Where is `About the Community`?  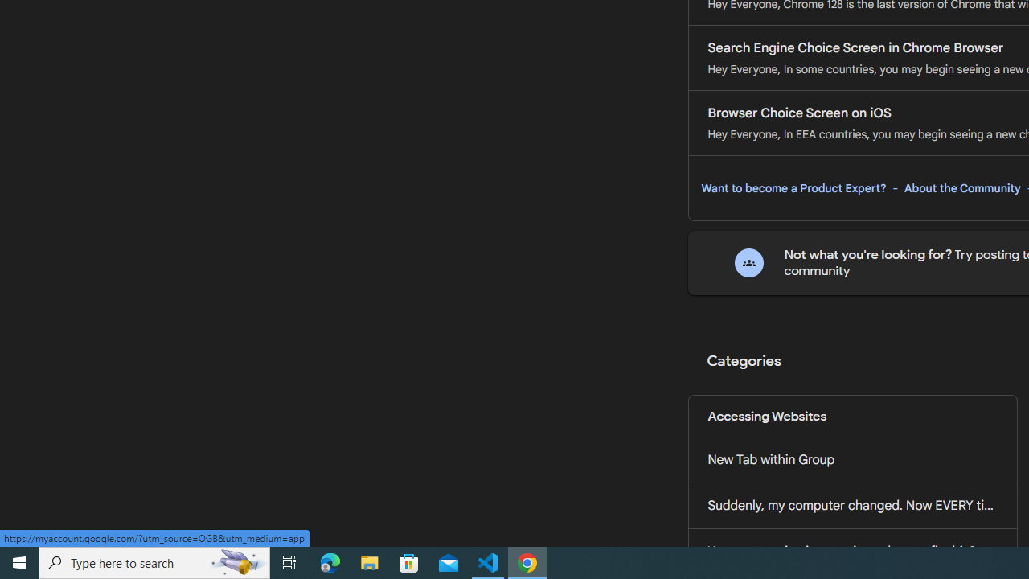 About the Community is located at coordinates (962, 188).